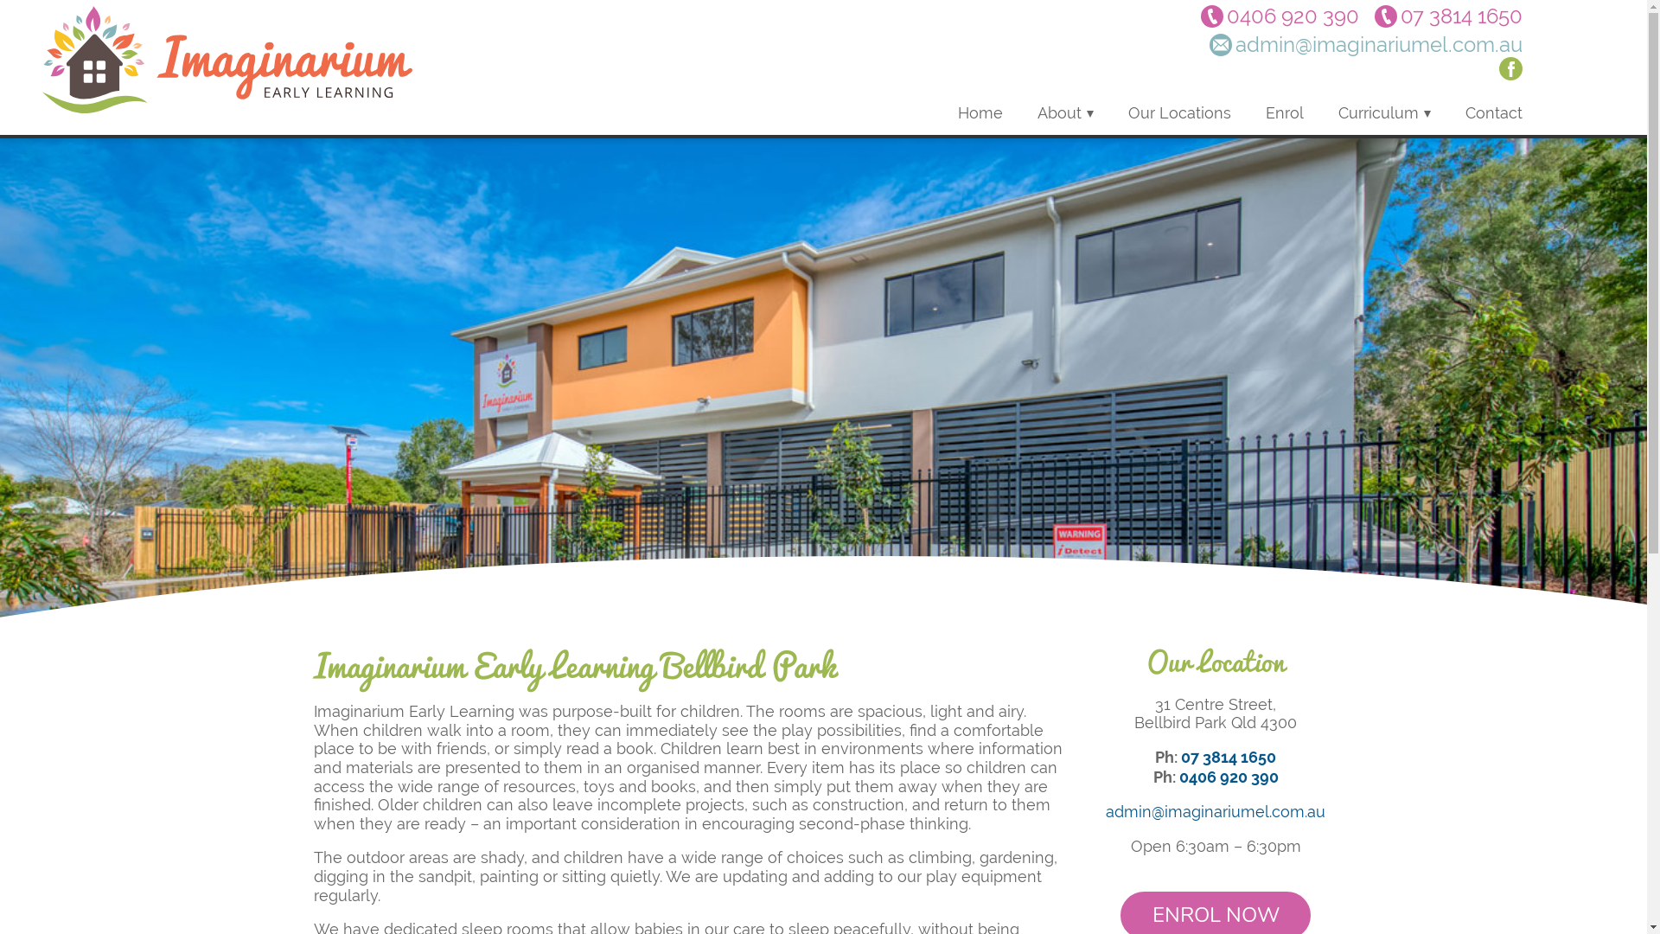 This screenshot has height=934, width=1660. What do you see at coordinates (980, 112) in the screenshot?
I see `Home` at bounding box center [980, 112].